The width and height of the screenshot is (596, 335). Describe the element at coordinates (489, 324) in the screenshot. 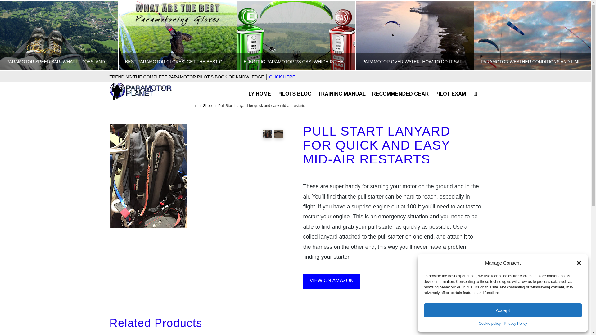

I see `Cookie policy` at that location.